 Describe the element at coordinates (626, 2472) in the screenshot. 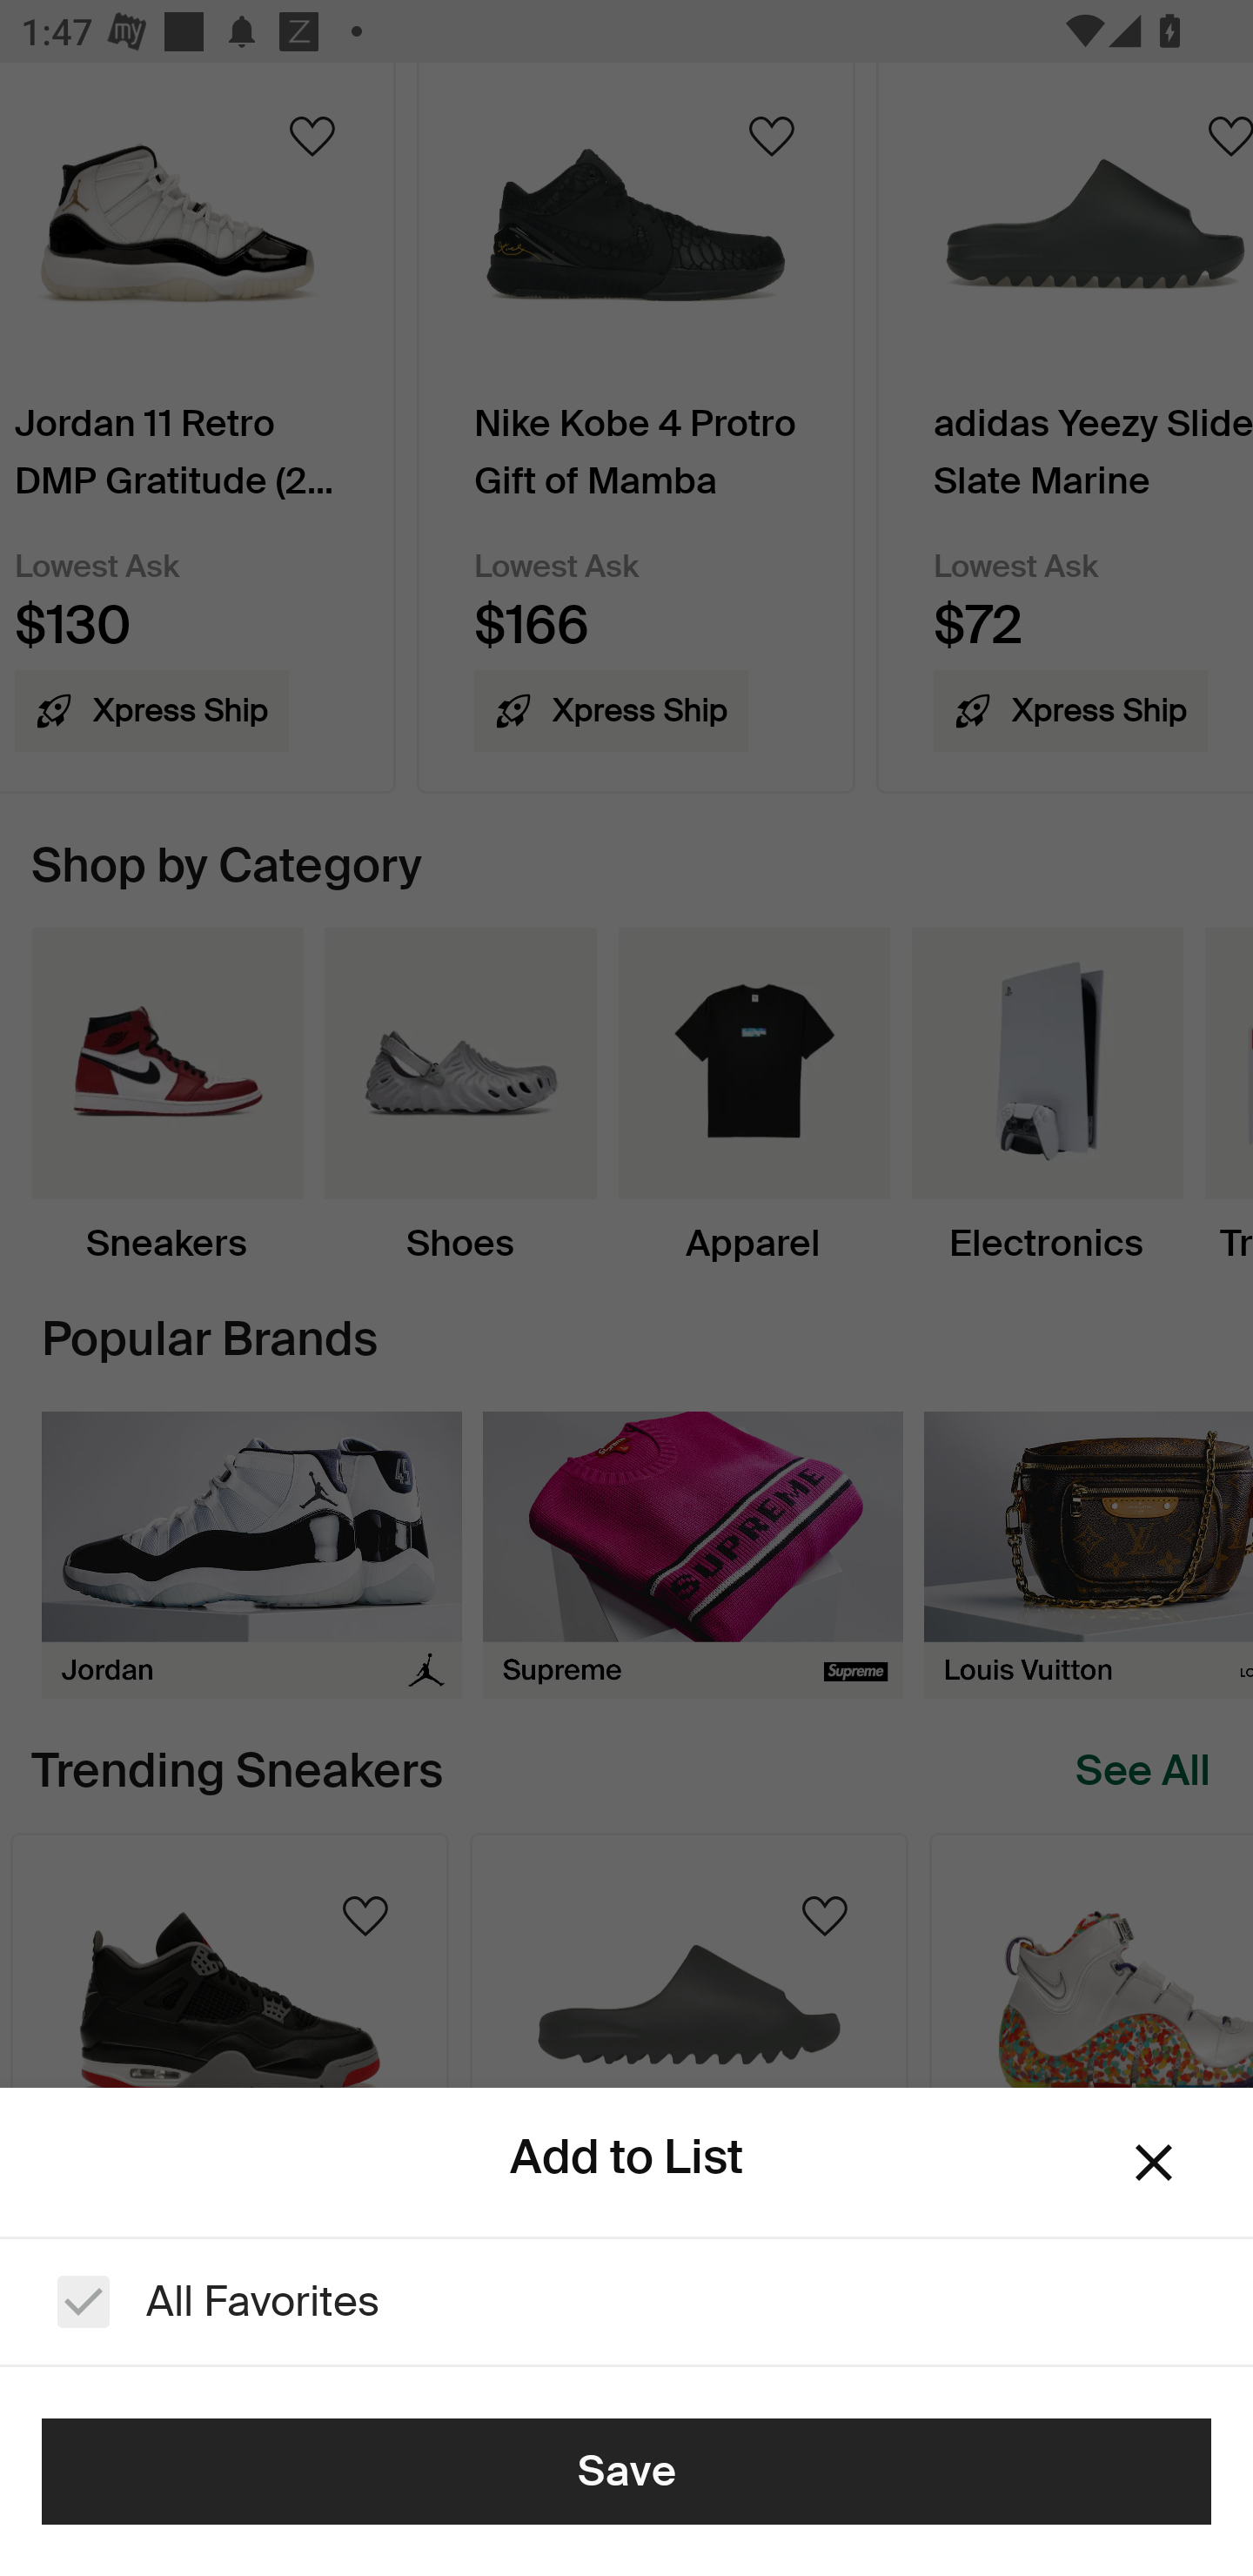

I see `Save` at that location.